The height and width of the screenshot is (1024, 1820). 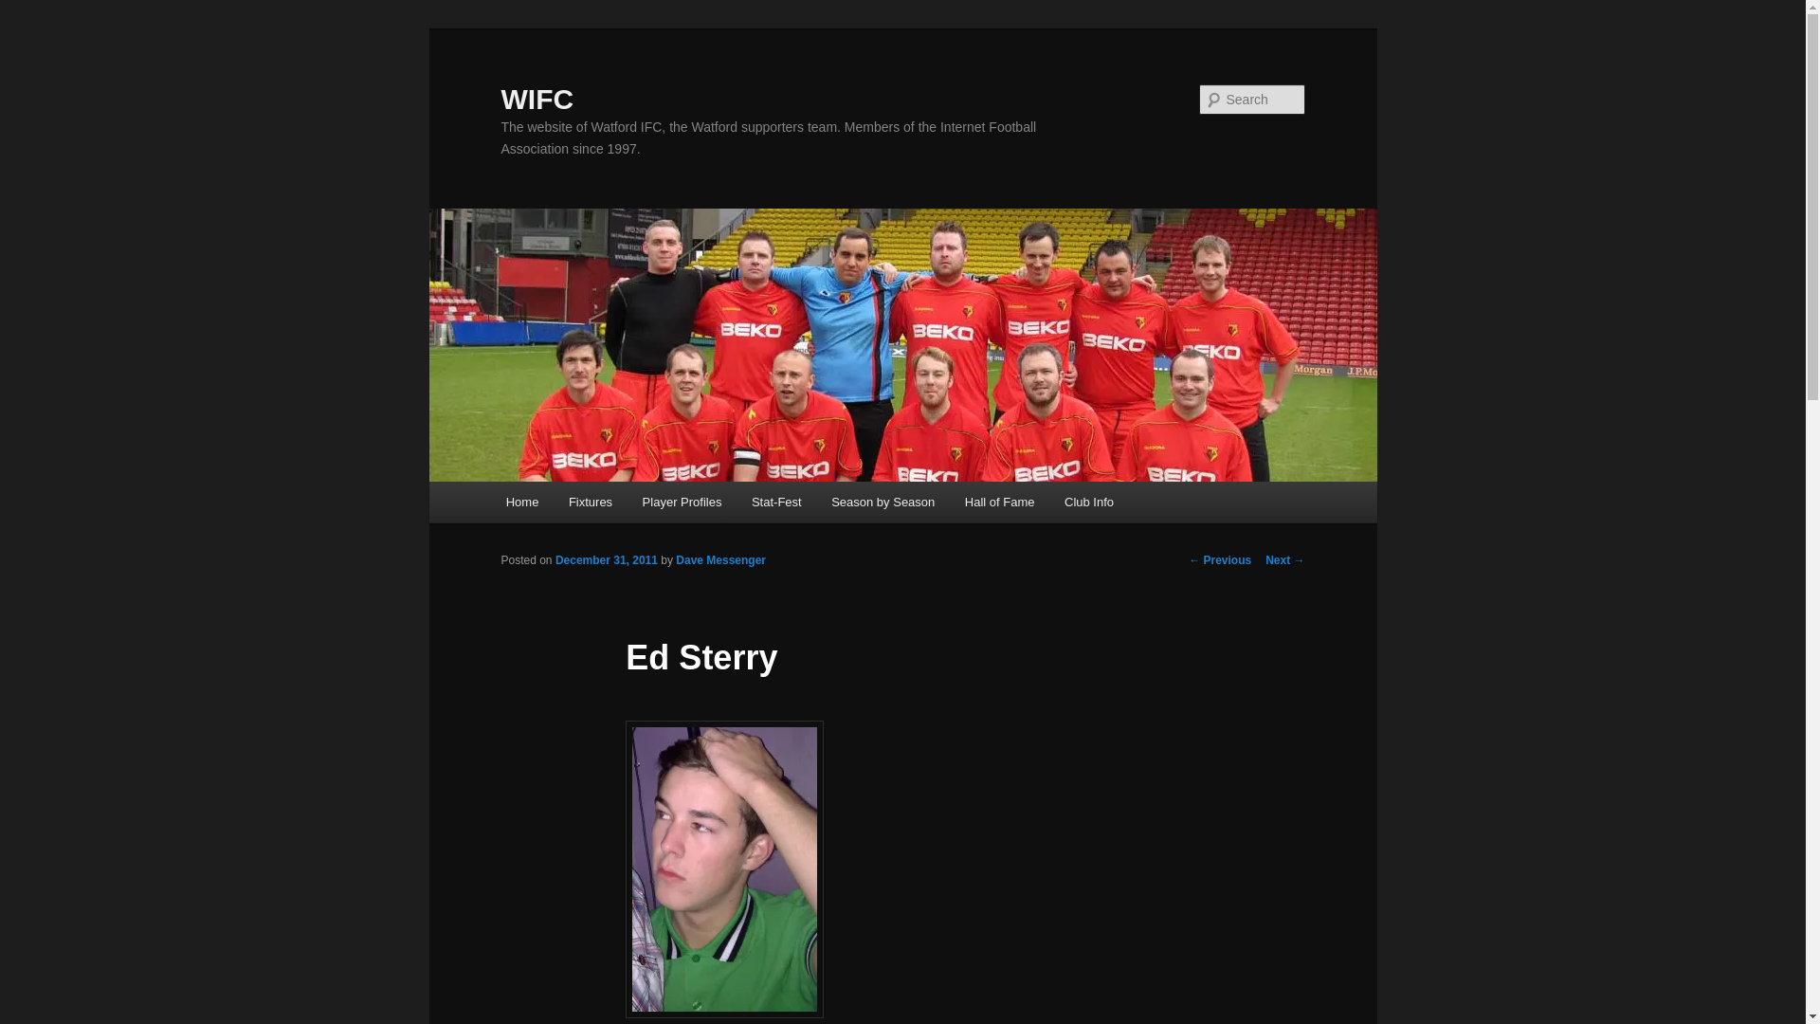 I want to click on Hall of Fame, so click(x=999, y=501).